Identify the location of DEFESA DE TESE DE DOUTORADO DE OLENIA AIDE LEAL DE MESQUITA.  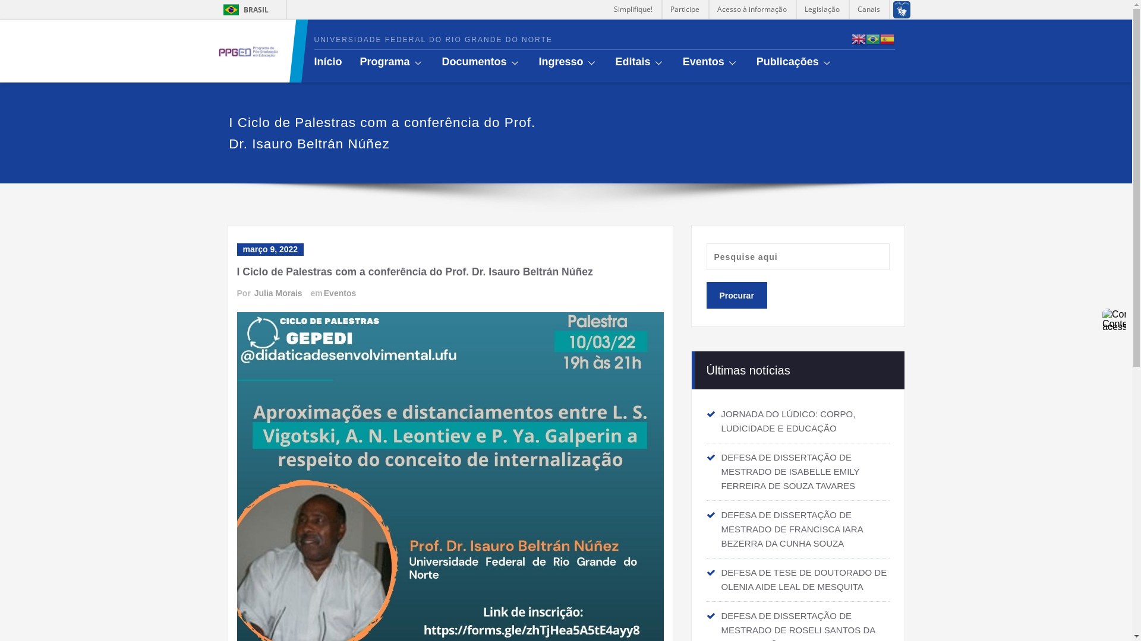
(805, 579).